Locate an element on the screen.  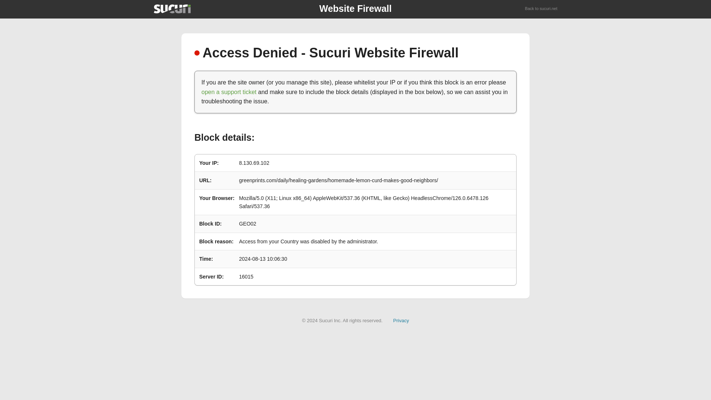
Privacy is located at coordinates (401, 320).